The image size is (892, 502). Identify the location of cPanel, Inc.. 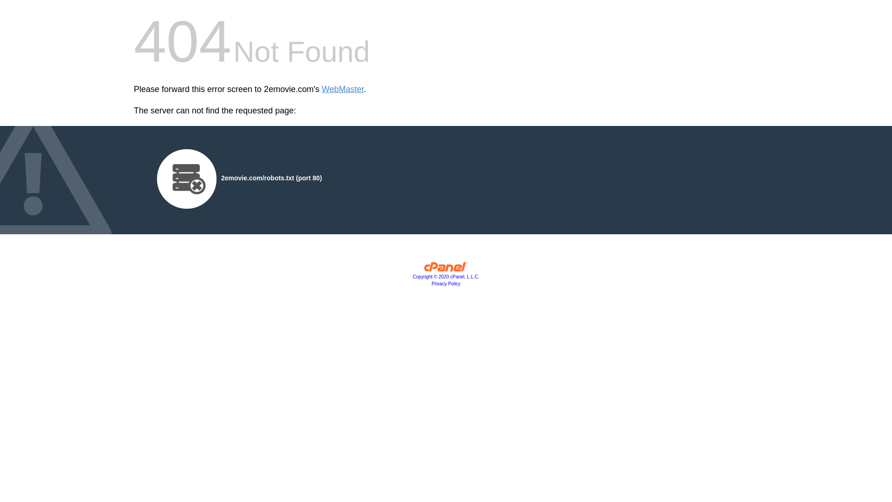
(446, 269).